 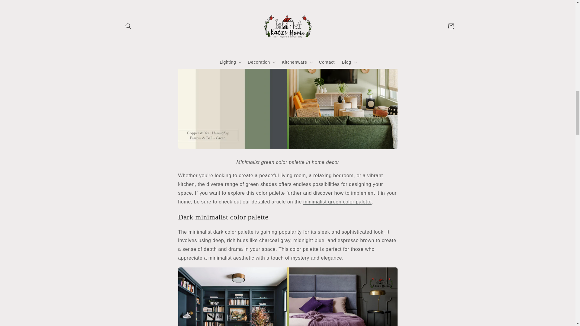 What do you see at coordinates (337, 202) in the screenshot?
I see `minimalist green color palette` at bounding box center [337, 202].